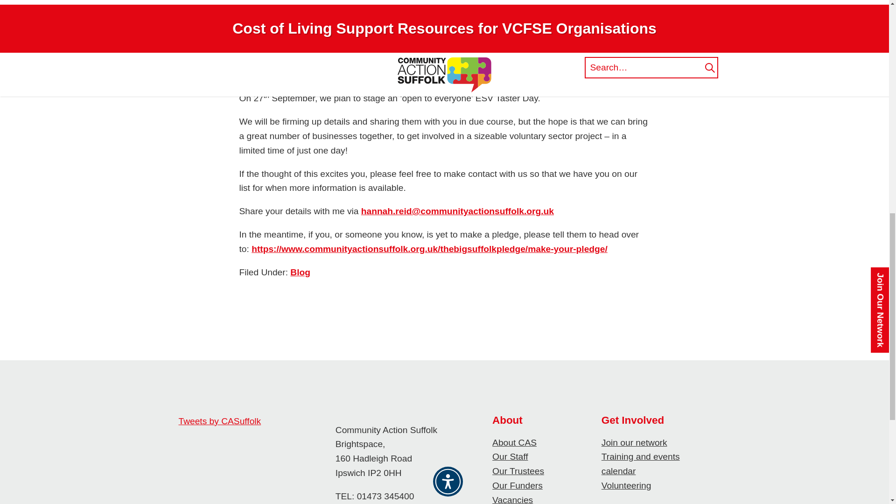 The image size is (896, 504). Describe the element at coordinates (518, 471) in the screenshot. I see `Our Trustees` at that location.